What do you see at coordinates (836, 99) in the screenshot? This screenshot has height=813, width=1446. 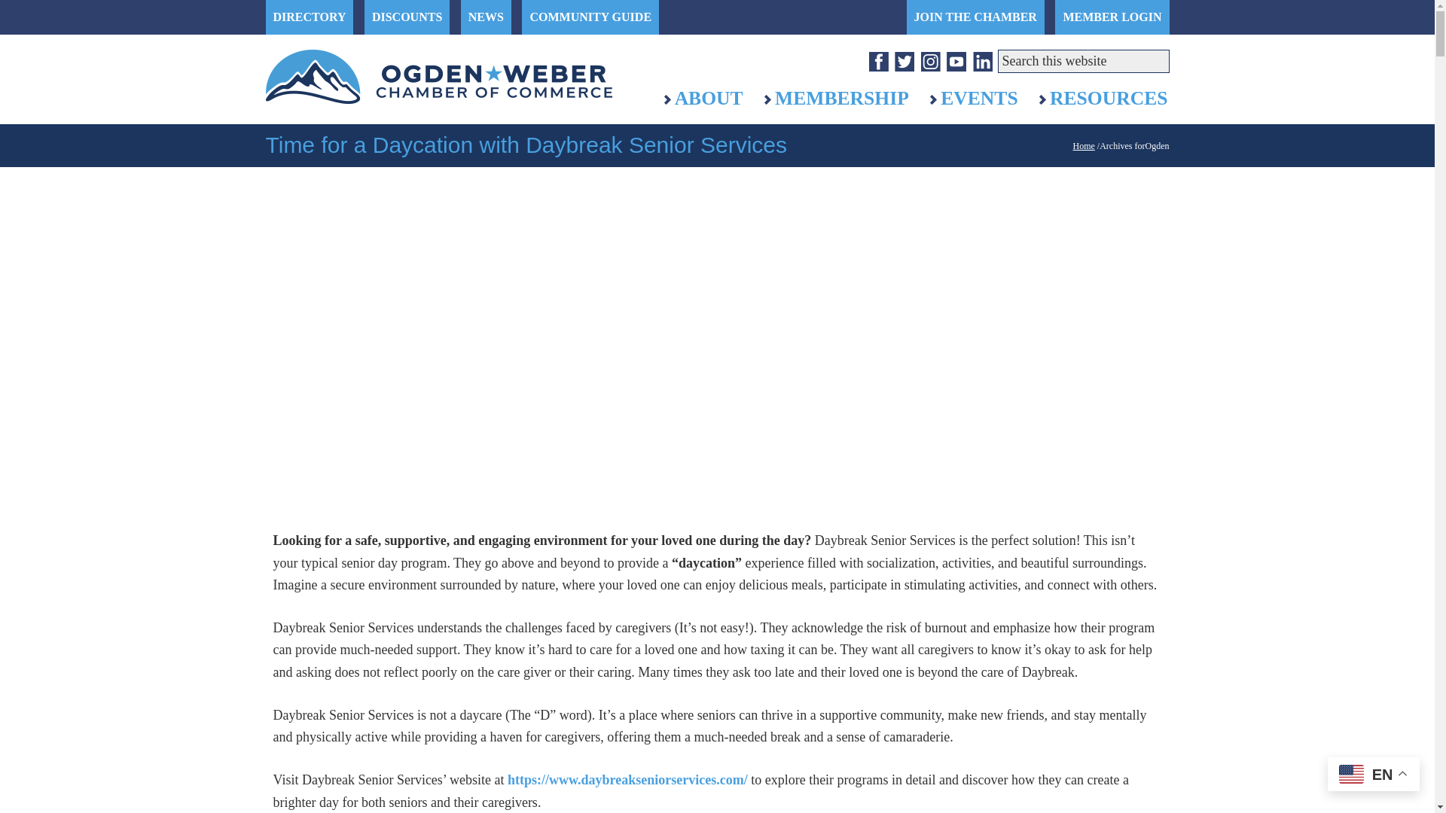 I see `MEMBERSHIP` at bounding box center [836, 99].